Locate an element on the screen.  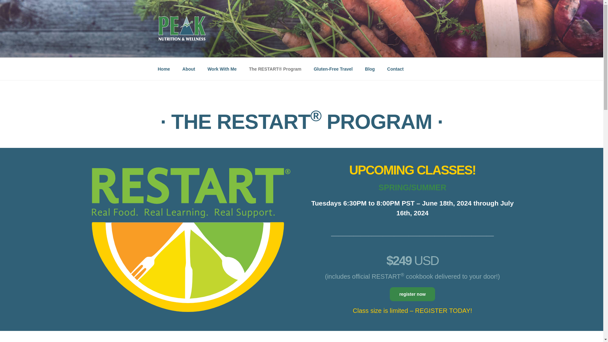
Contact is located at coordinates (395, 69).